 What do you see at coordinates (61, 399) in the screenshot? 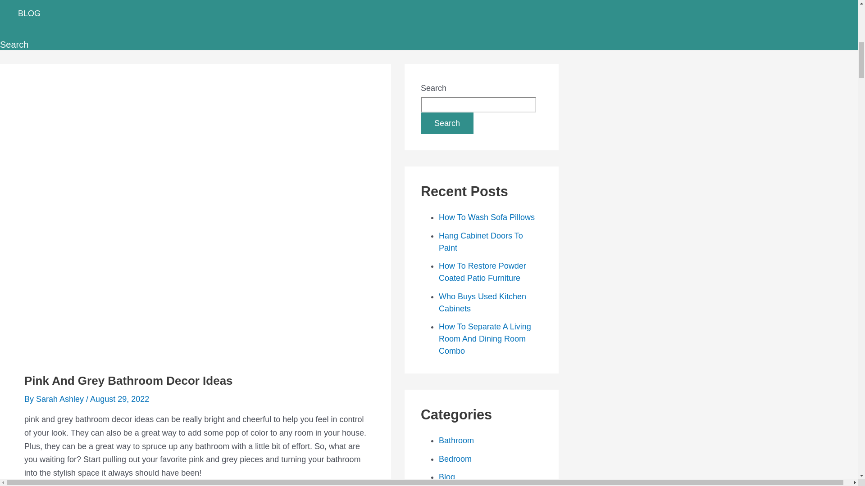
I see `Sarah Ashley` at bounding box center [61, 399].